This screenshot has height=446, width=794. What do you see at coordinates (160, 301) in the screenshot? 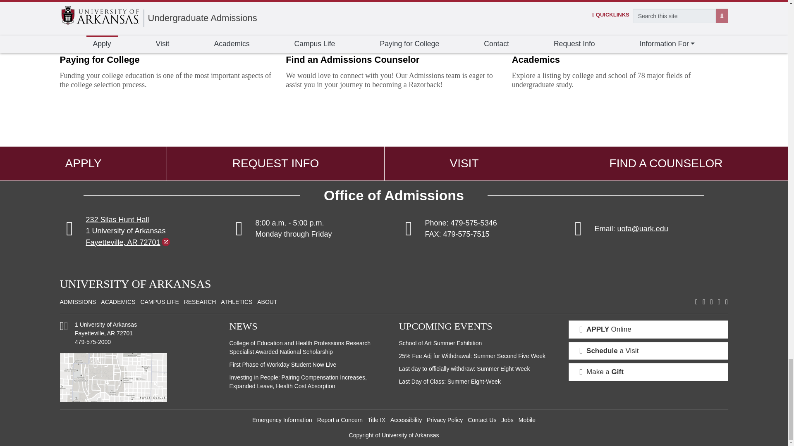
I see `Campus Life at the University of Arkansas` at bounding box center [160, 301].